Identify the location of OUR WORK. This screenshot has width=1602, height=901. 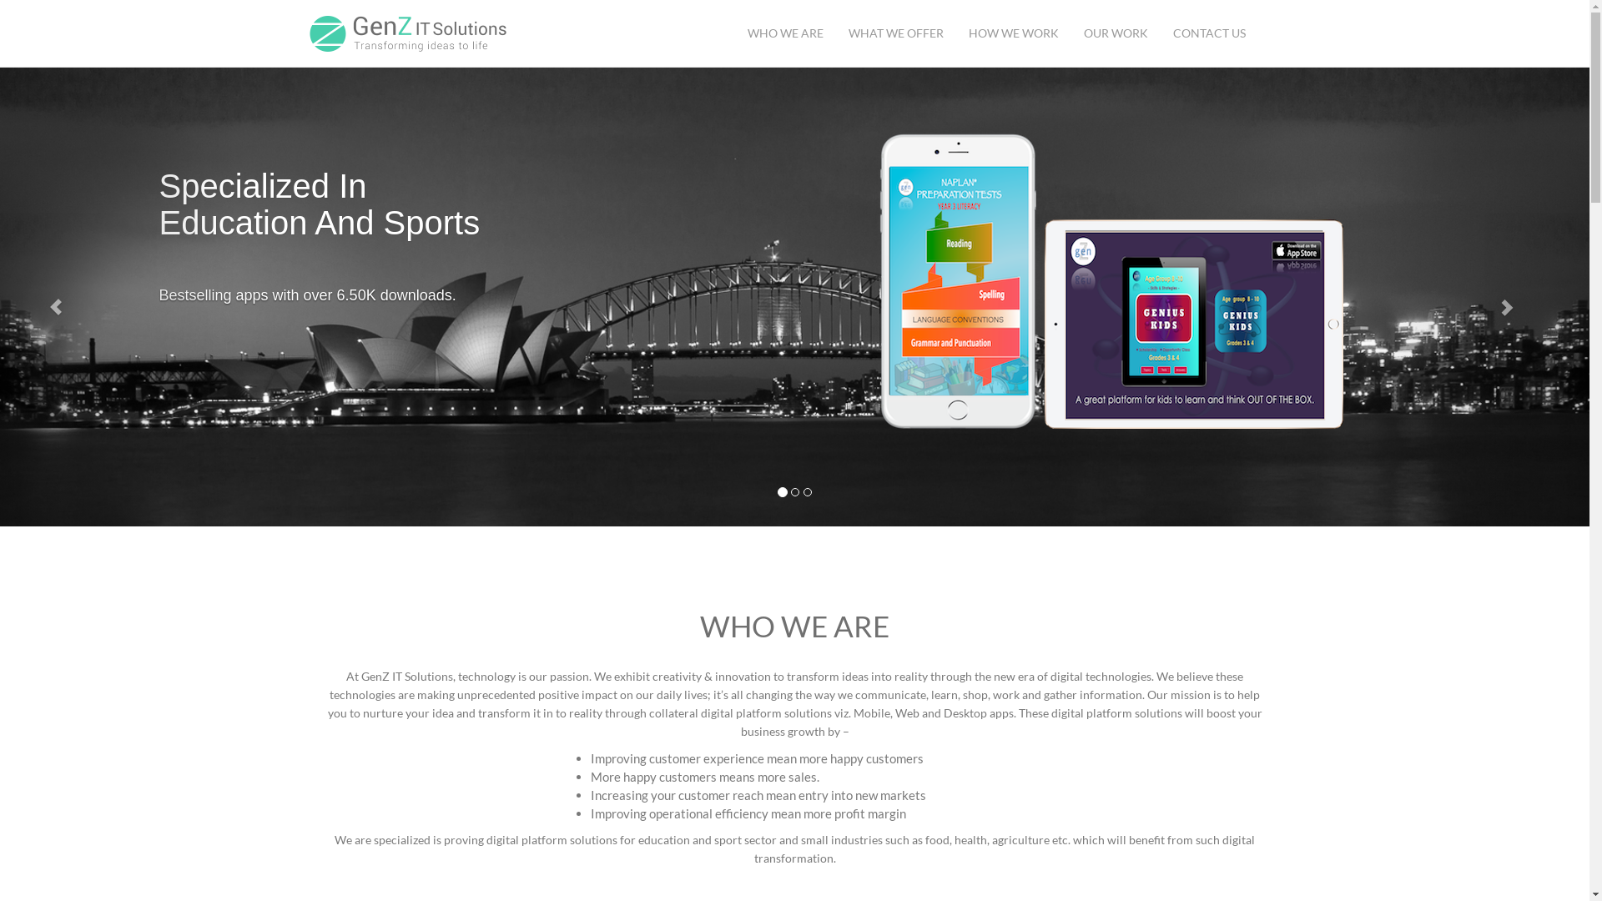
(1116, 33).